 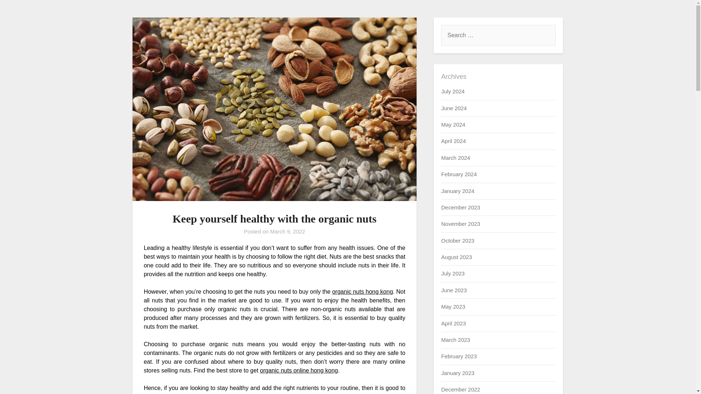 I want to click on organic nuts hong kong, so click(x=363, y=291).